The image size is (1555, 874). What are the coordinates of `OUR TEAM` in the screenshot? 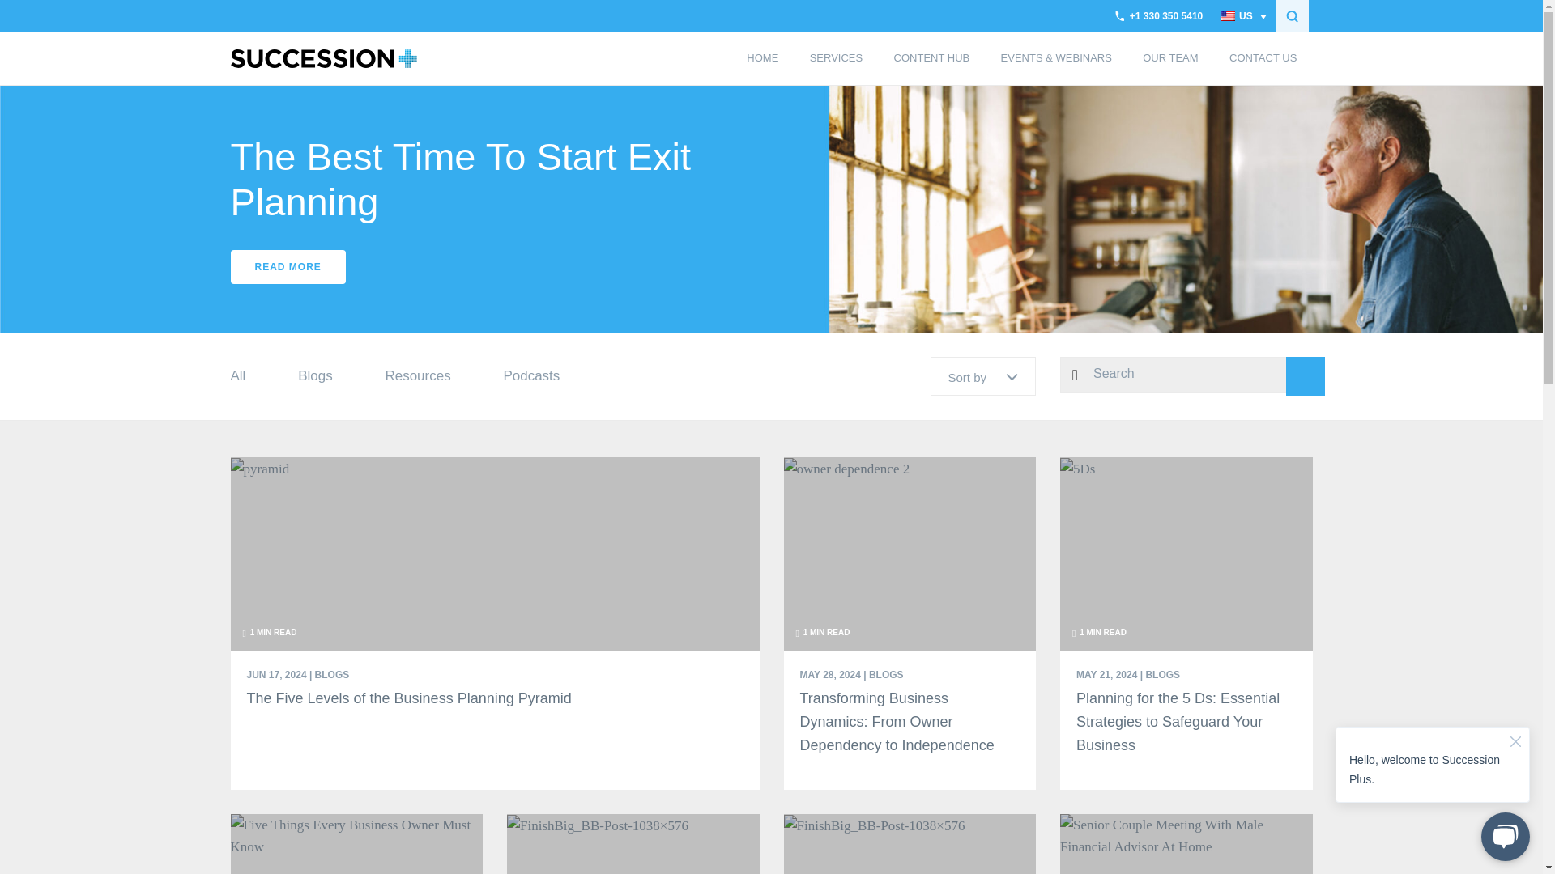 It's located at (1171, 58).